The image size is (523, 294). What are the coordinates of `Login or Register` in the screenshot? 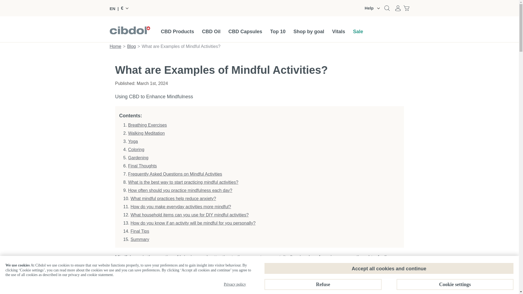 It's located at (398, 8).